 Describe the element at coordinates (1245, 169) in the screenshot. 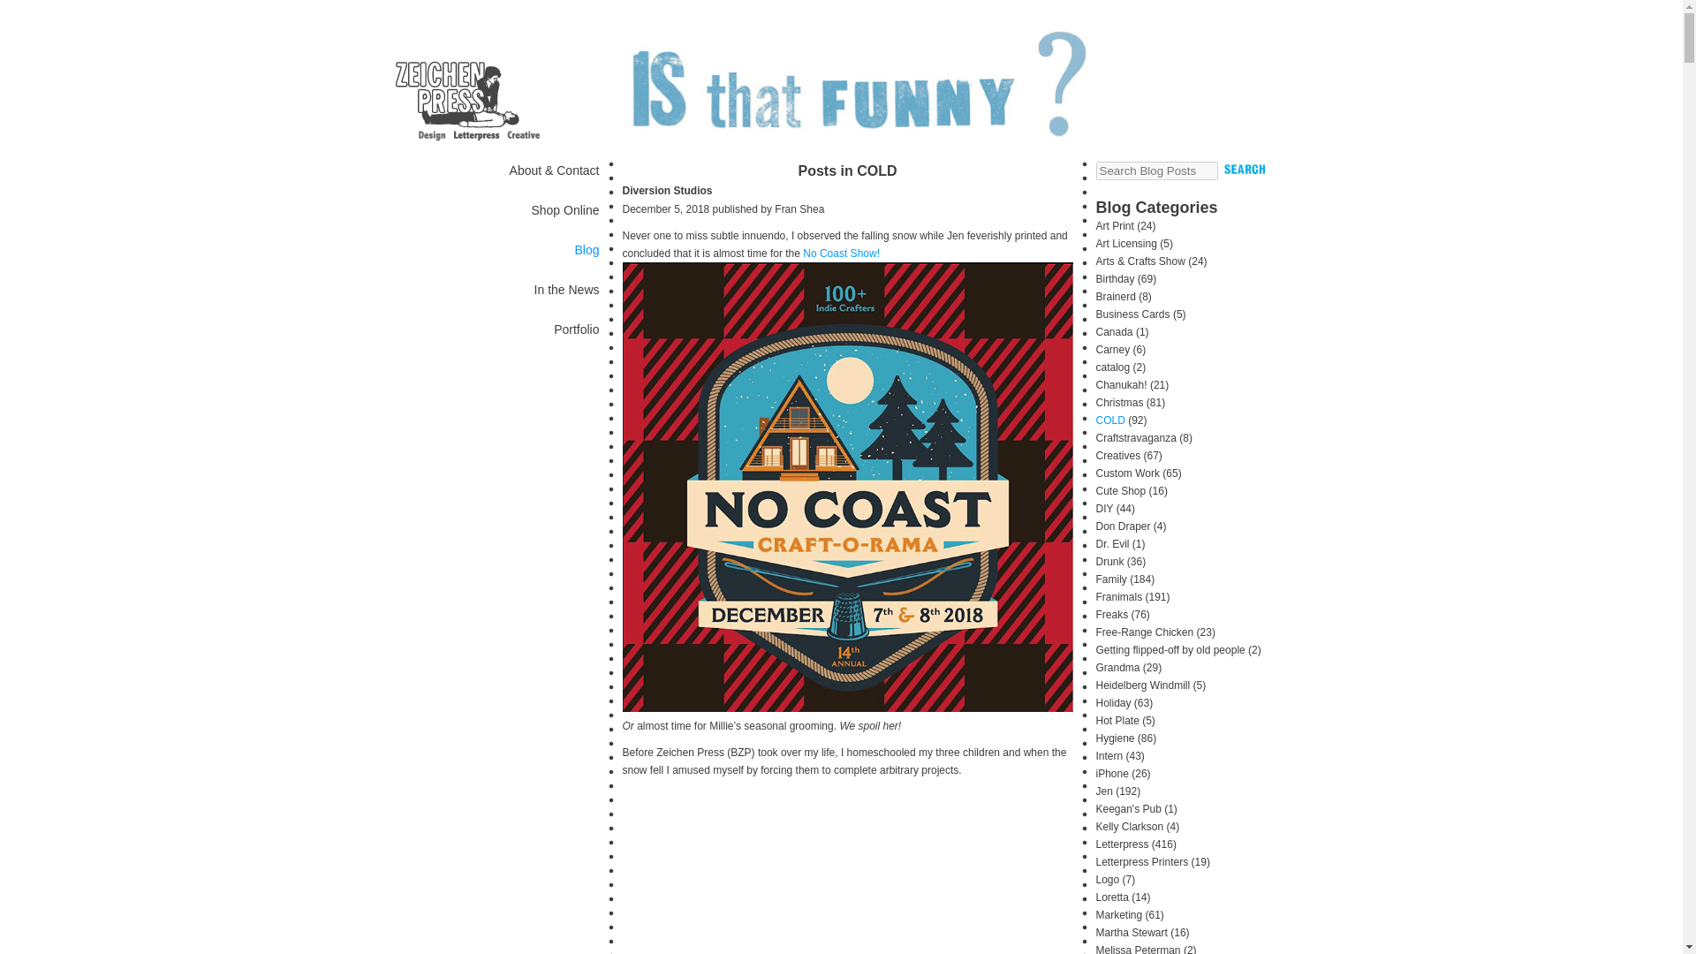

I see `Search` at that location.